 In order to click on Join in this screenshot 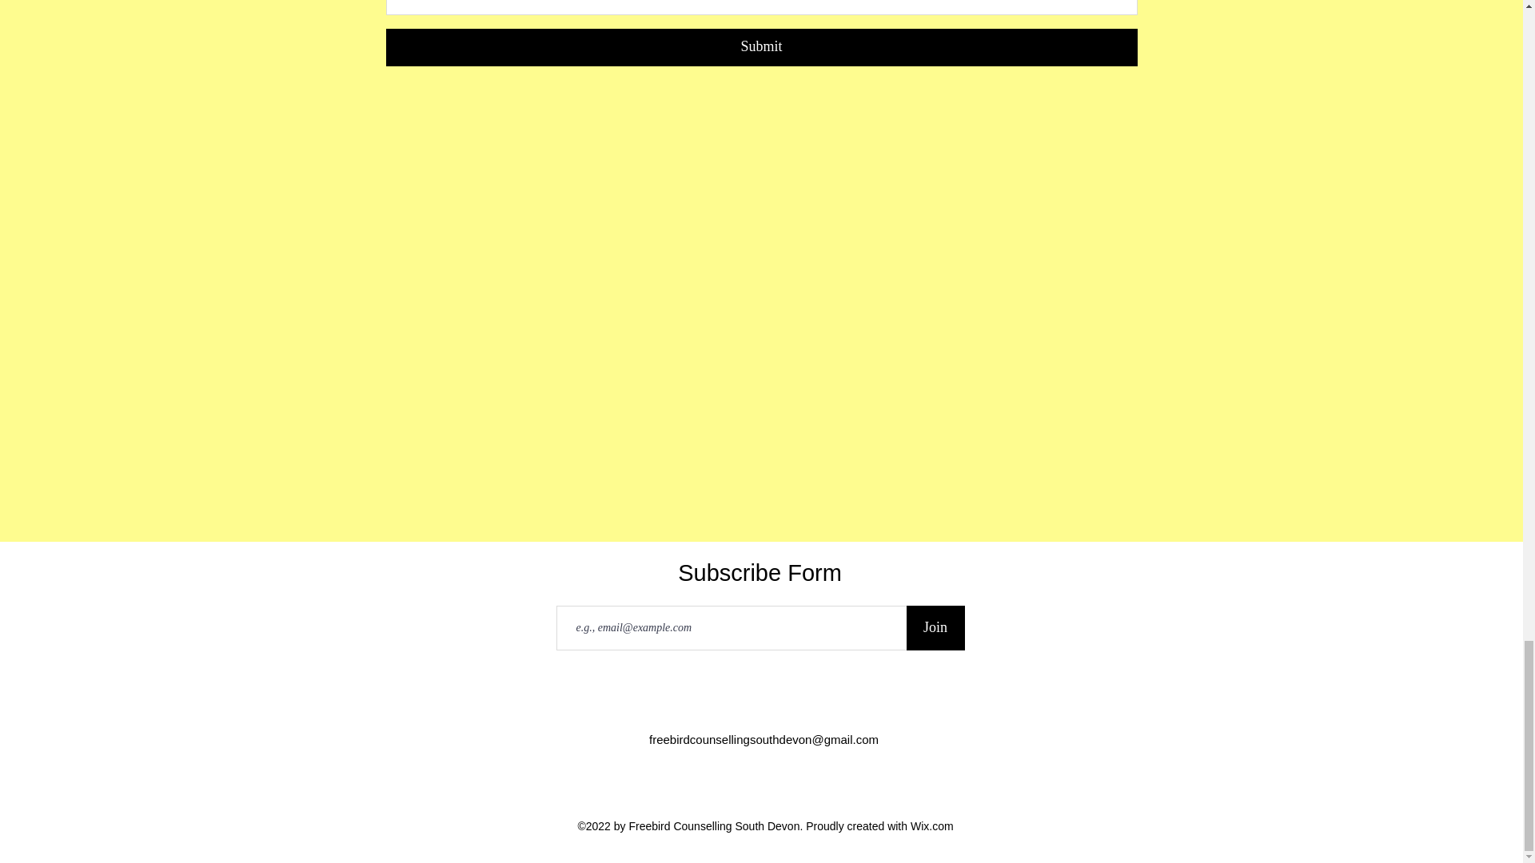, I will do `click(935, 628)`.